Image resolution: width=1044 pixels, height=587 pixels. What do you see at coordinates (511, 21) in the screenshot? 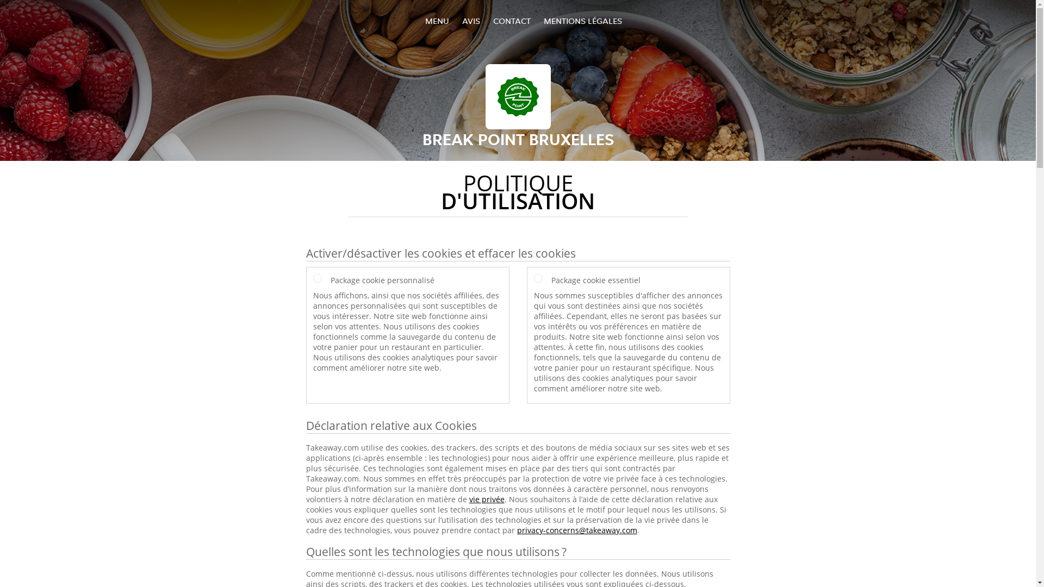
I see `CONTACT` at bounding box center [511, 21].